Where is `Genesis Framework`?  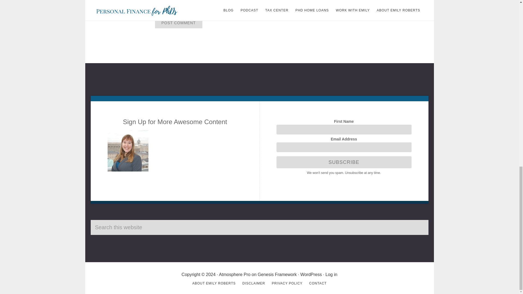 Genesis Framework is located at coordinates (277, 274).